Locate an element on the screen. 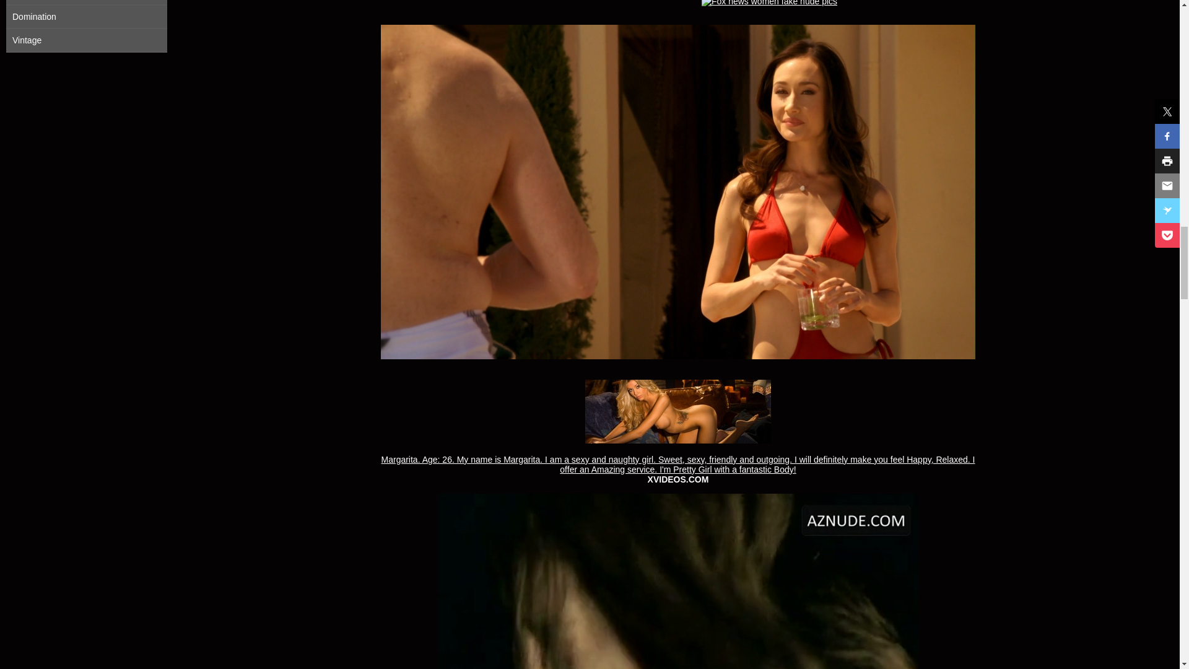 This screenshot has height=669, width=1189. Short hot mexican girls naked is located at coordinates (769, 2).